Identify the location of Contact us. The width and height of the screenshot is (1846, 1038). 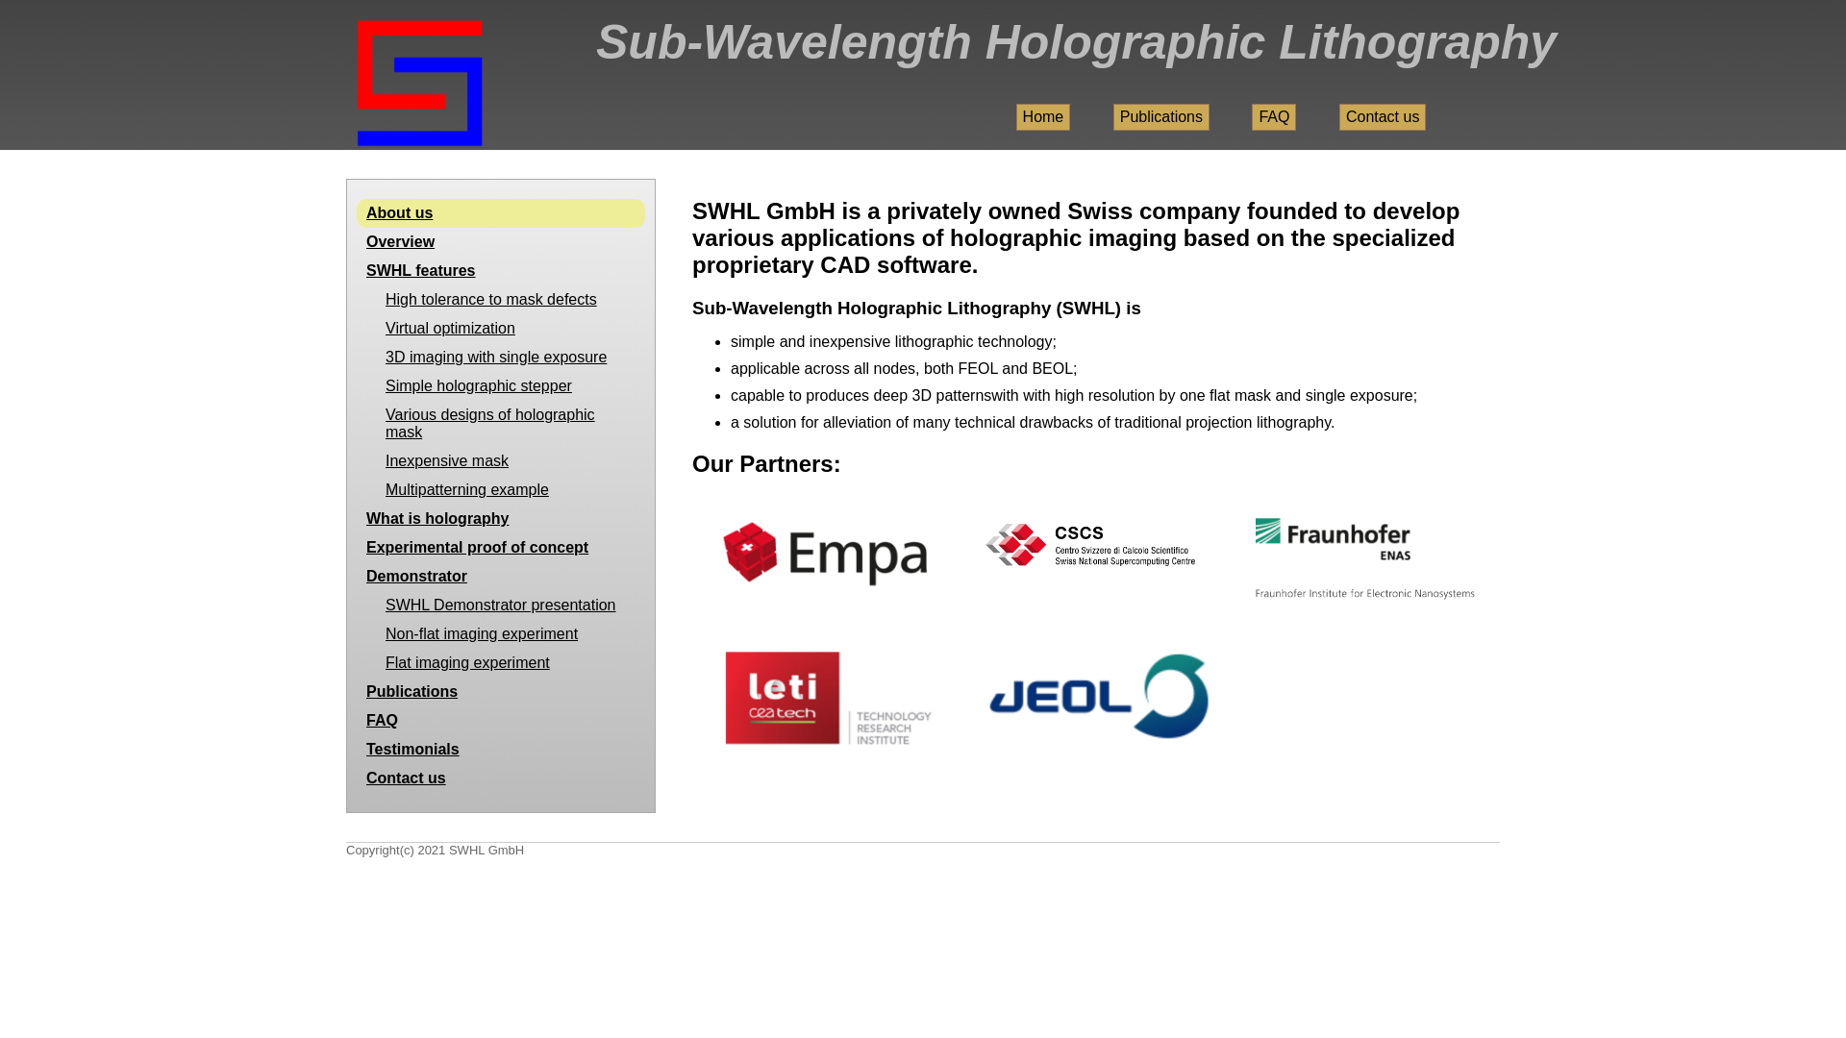
(1383, 117).